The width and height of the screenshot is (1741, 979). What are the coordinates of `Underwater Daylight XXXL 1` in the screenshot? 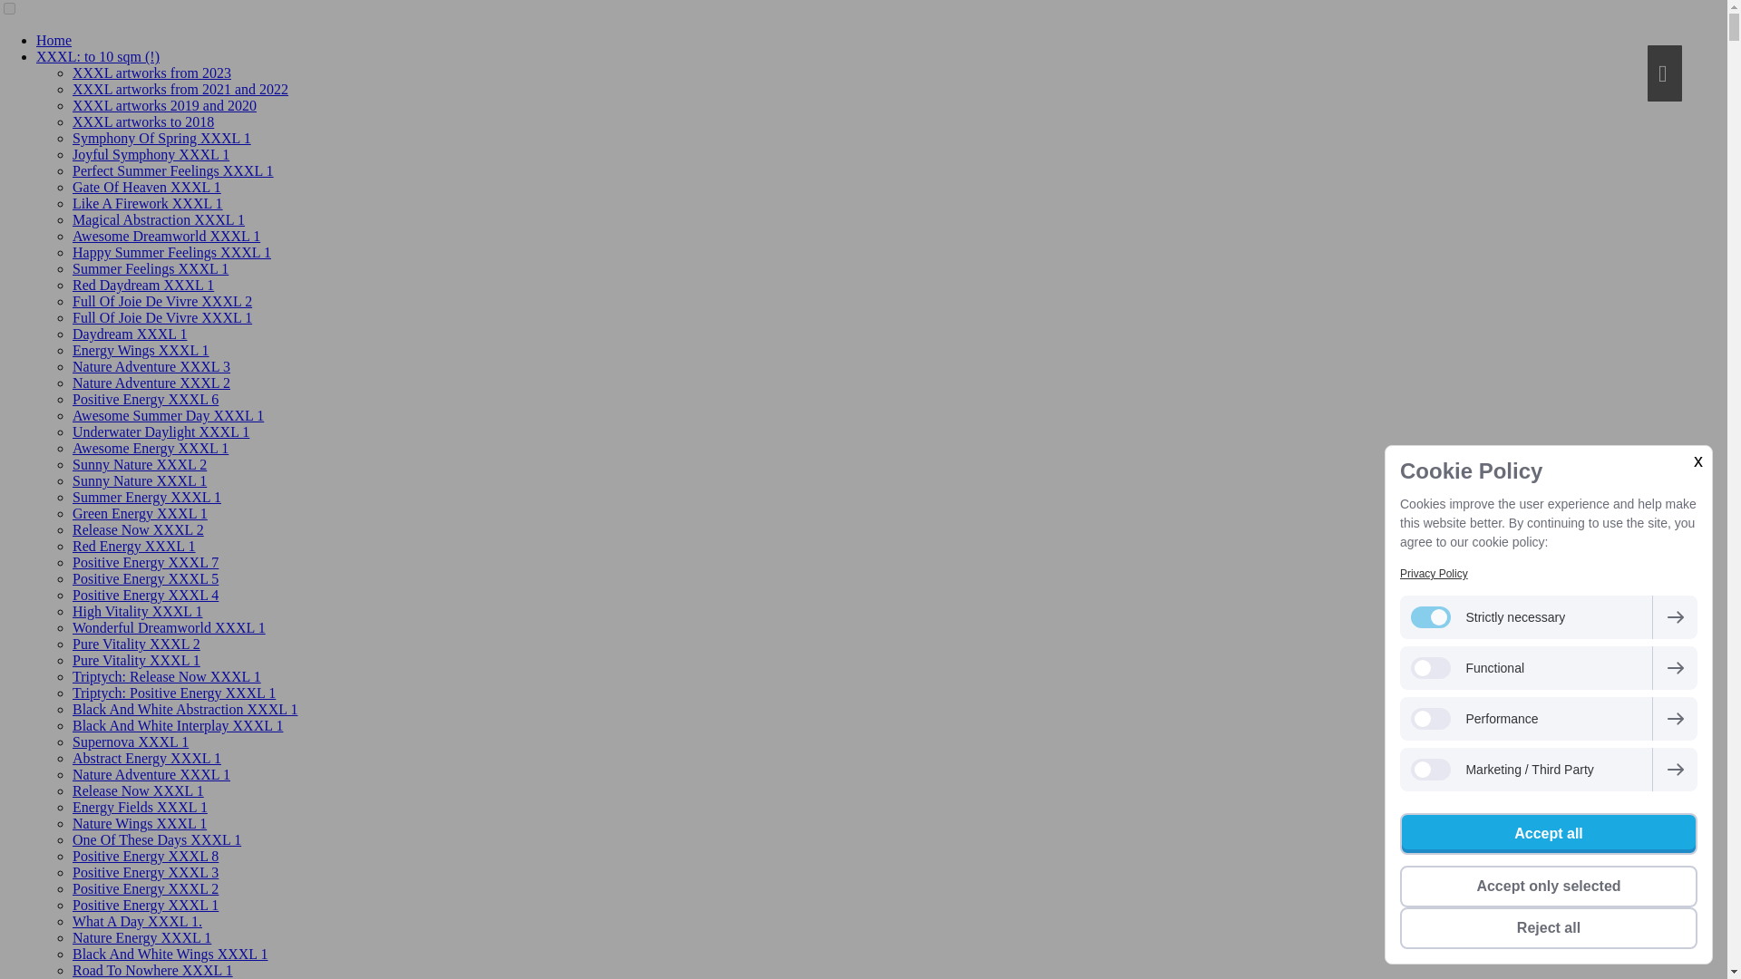 It's located at (160, 431).